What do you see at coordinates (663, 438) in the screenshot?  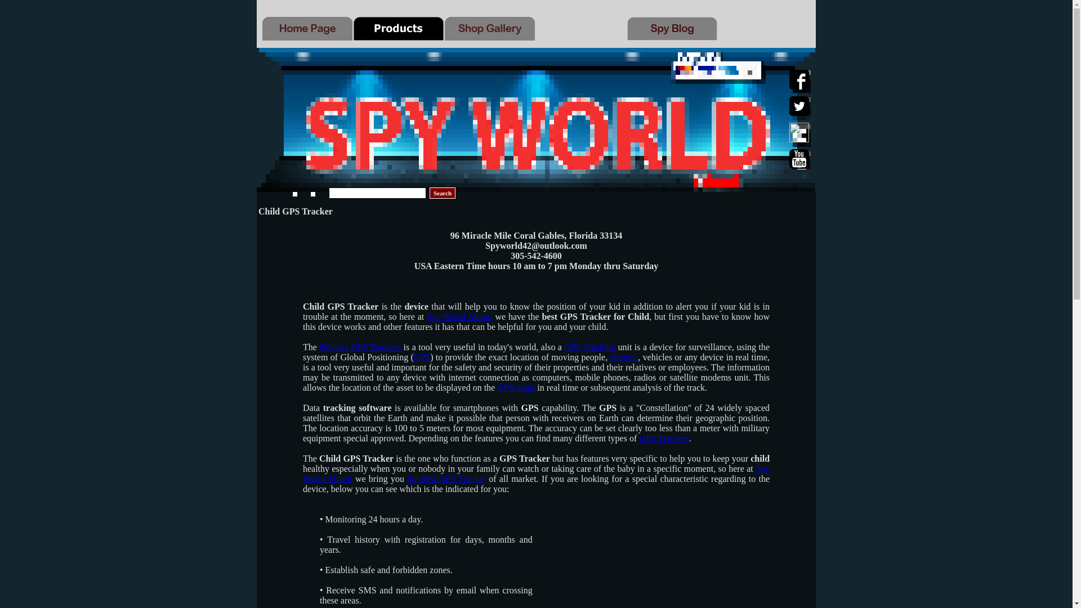 I see `GPS Trackers` at bounding box center [663, 438].